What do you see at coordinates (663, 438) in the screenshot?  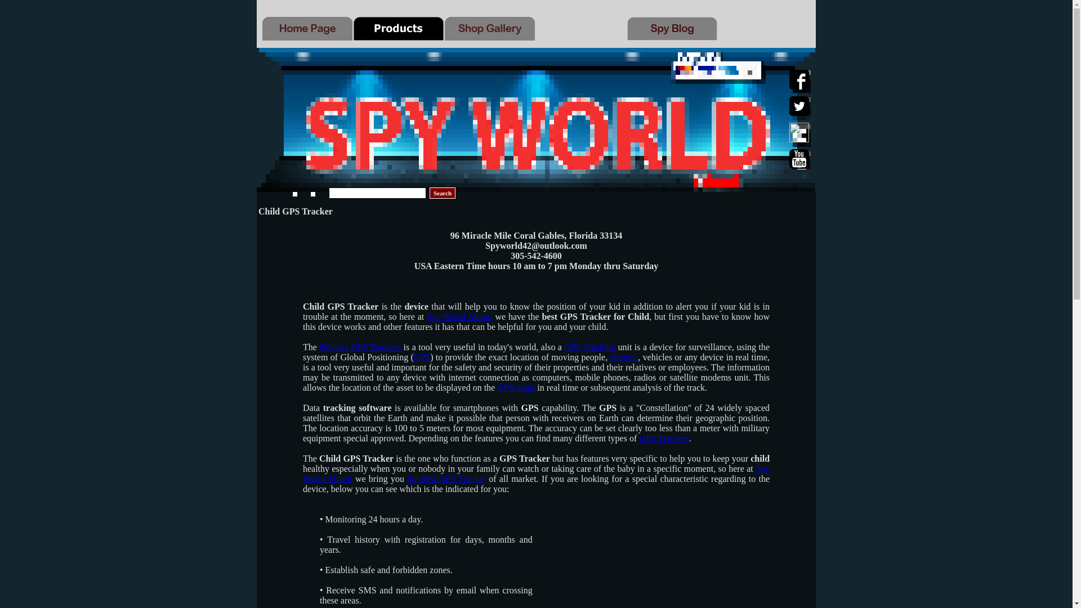 I see `GPS Trackers` at bounding box center [663, 438].